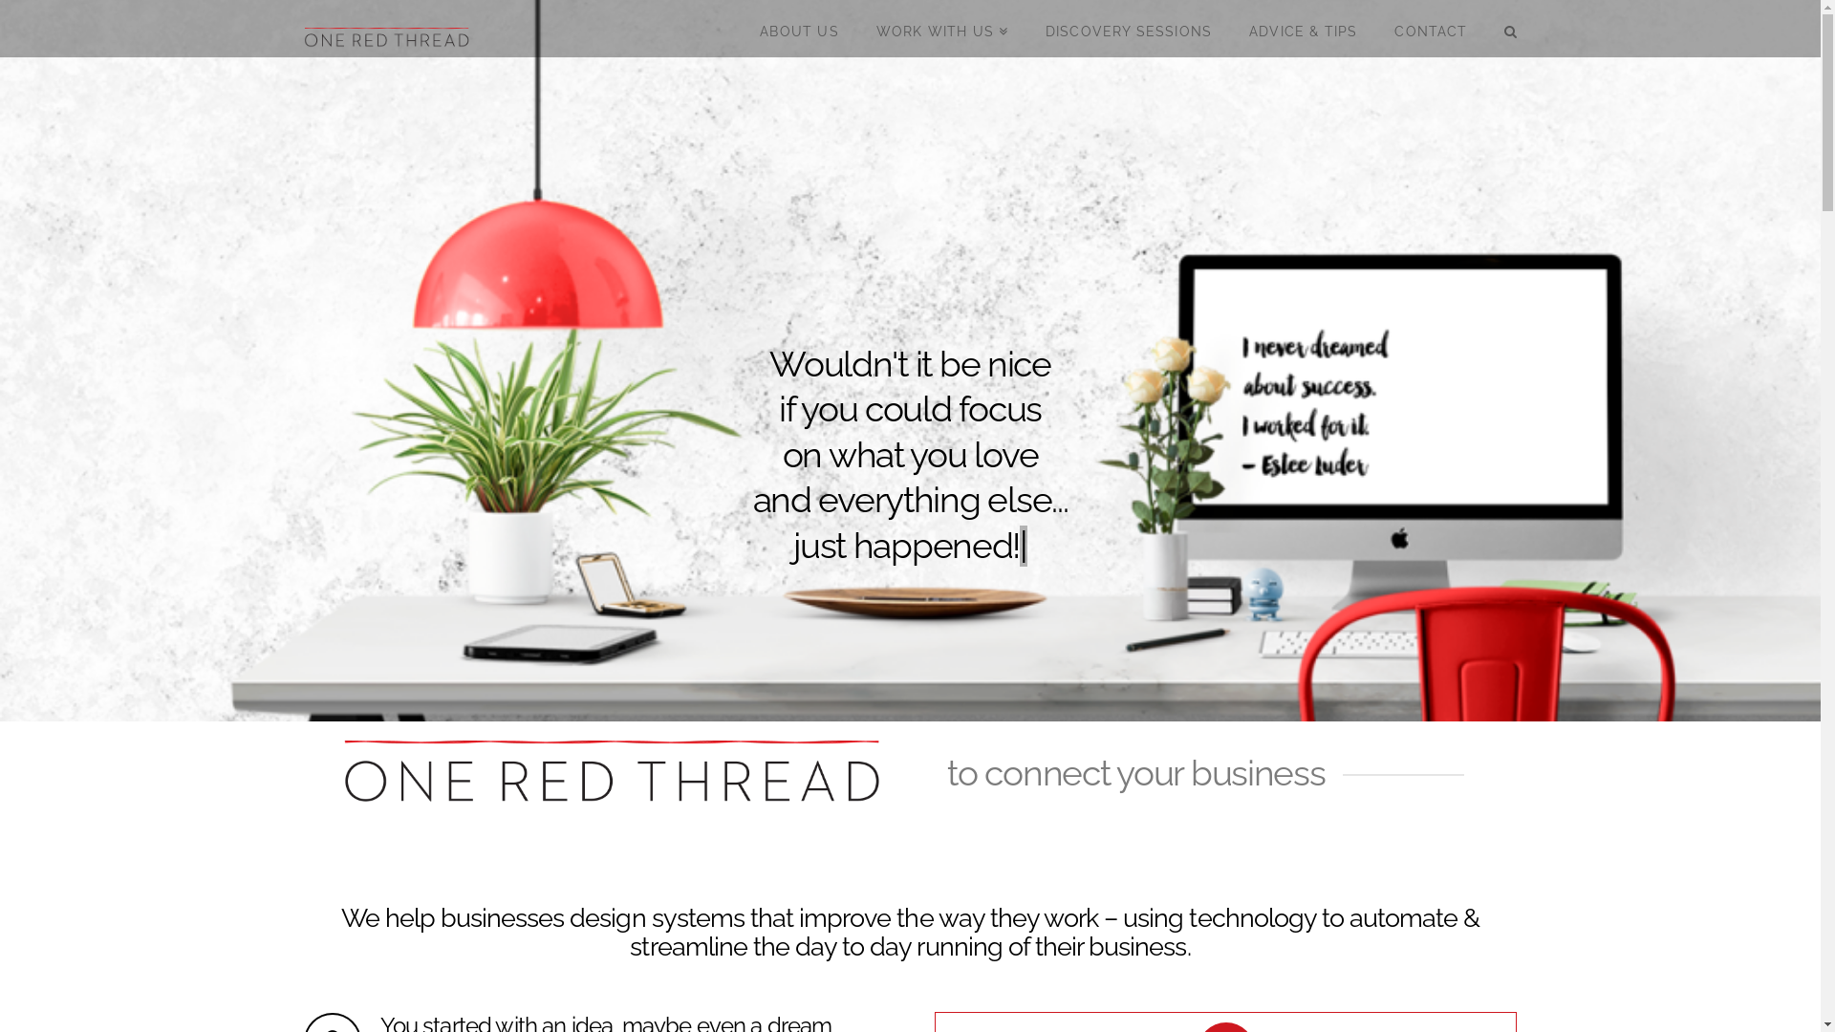 This screenshot has width=1835, height=1032. Describe the element at coordinates (388, 32) in the screenshot. I see `Work Smarter & Simplify your life` at that location.